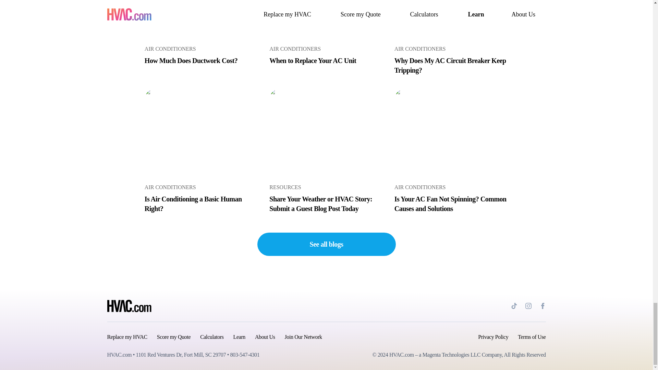  I want to click on About Us, so click(174, 337).